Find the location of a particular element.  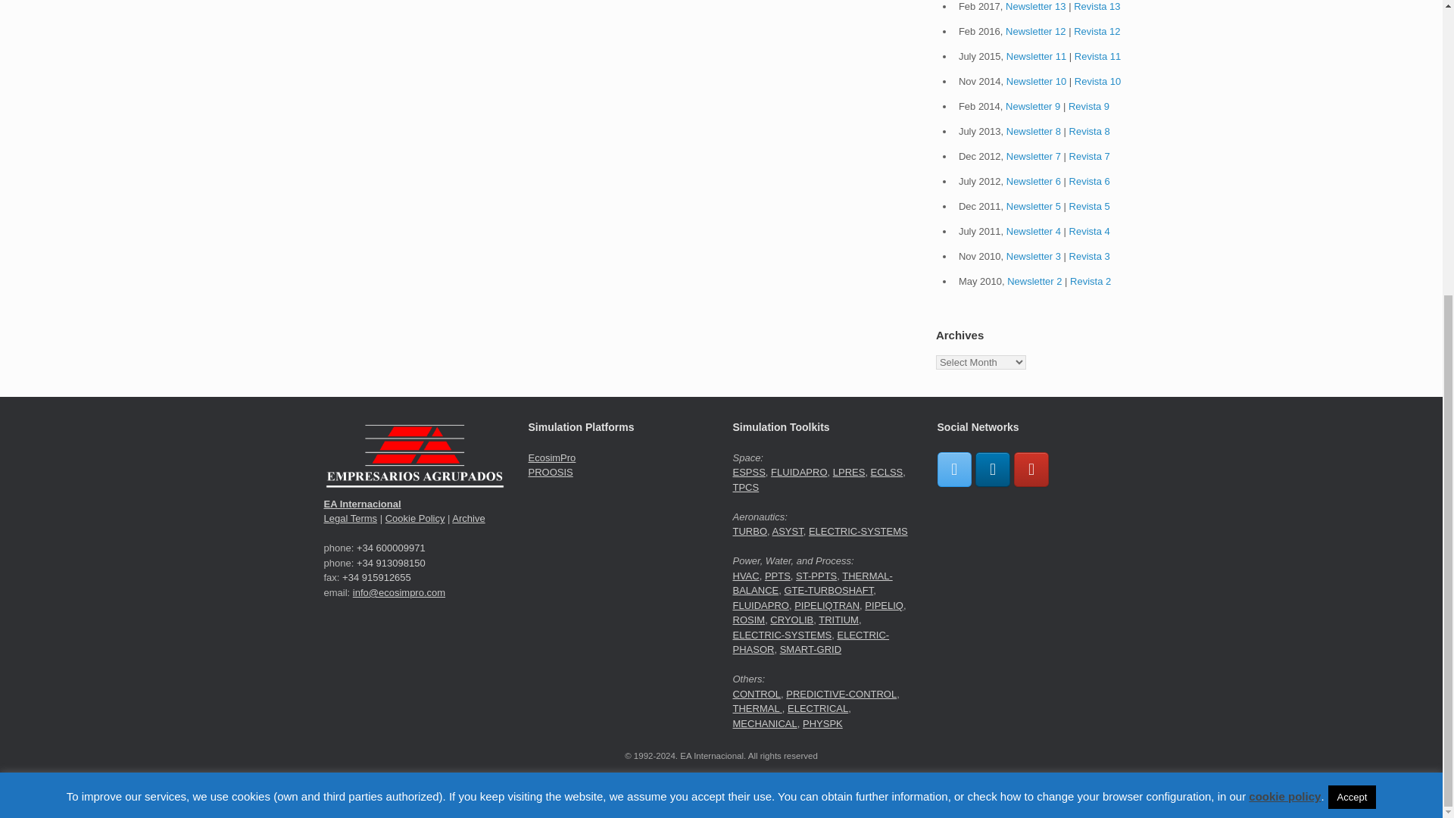

Newsletter 13 is located at coordinates (1036, 6).